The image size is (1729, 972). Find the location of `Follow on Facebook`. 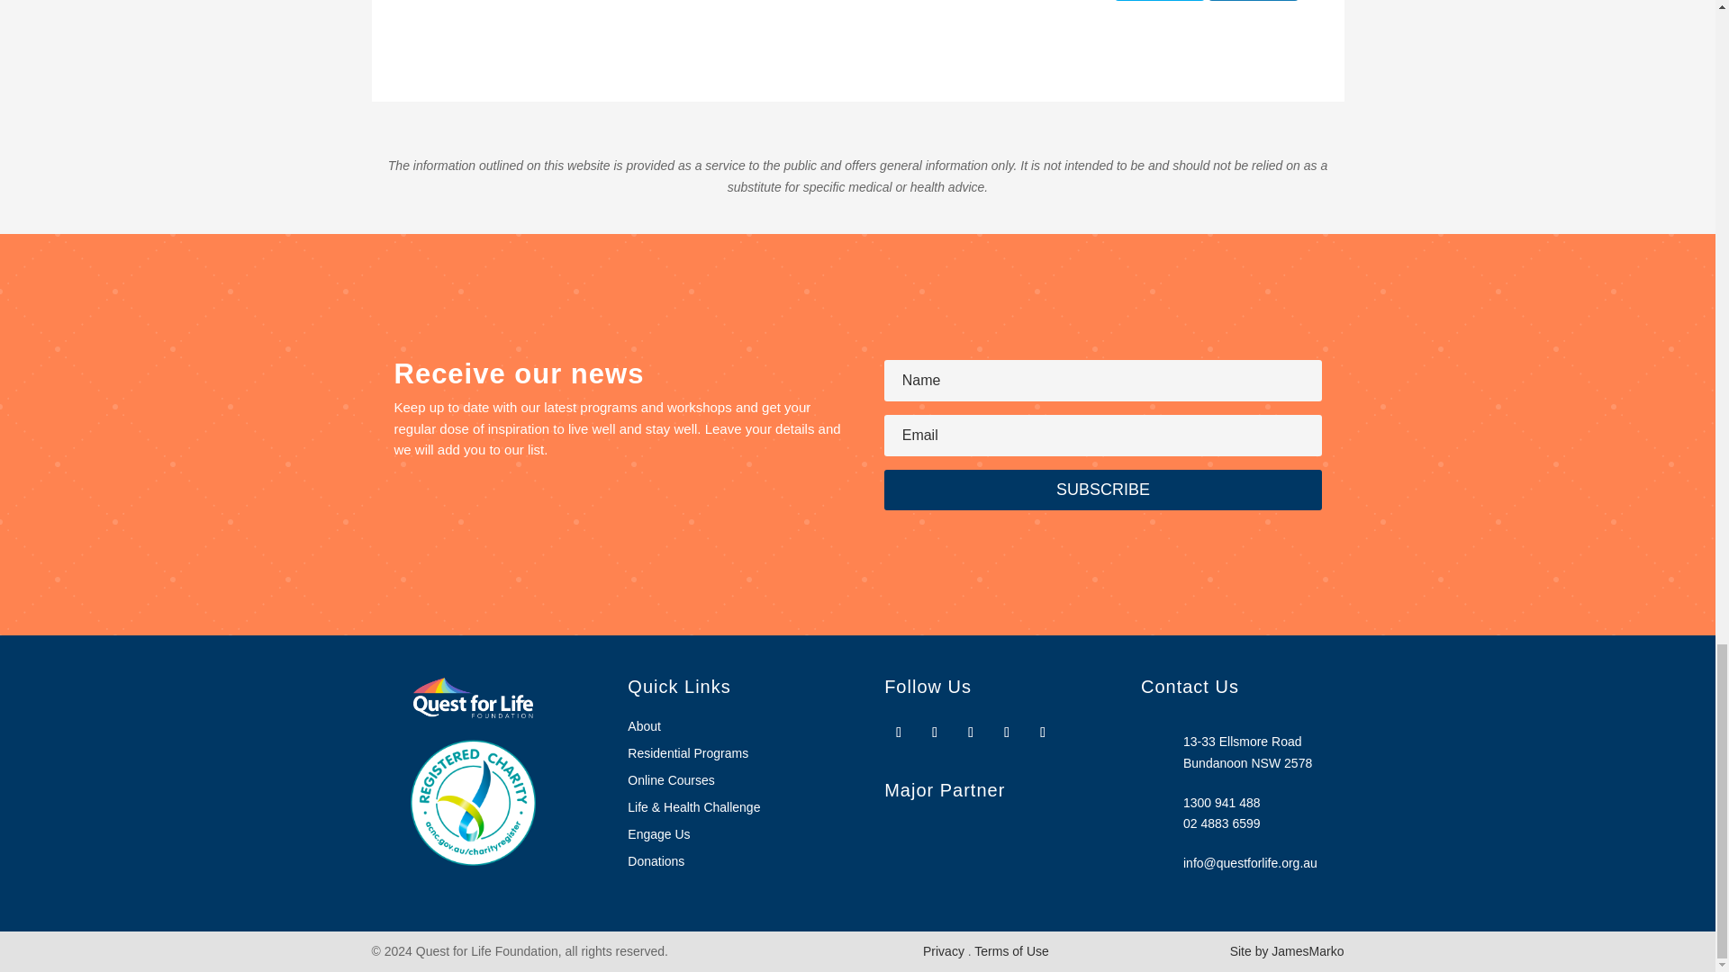

Follow on Facebook is located at coordinates (898, 733).